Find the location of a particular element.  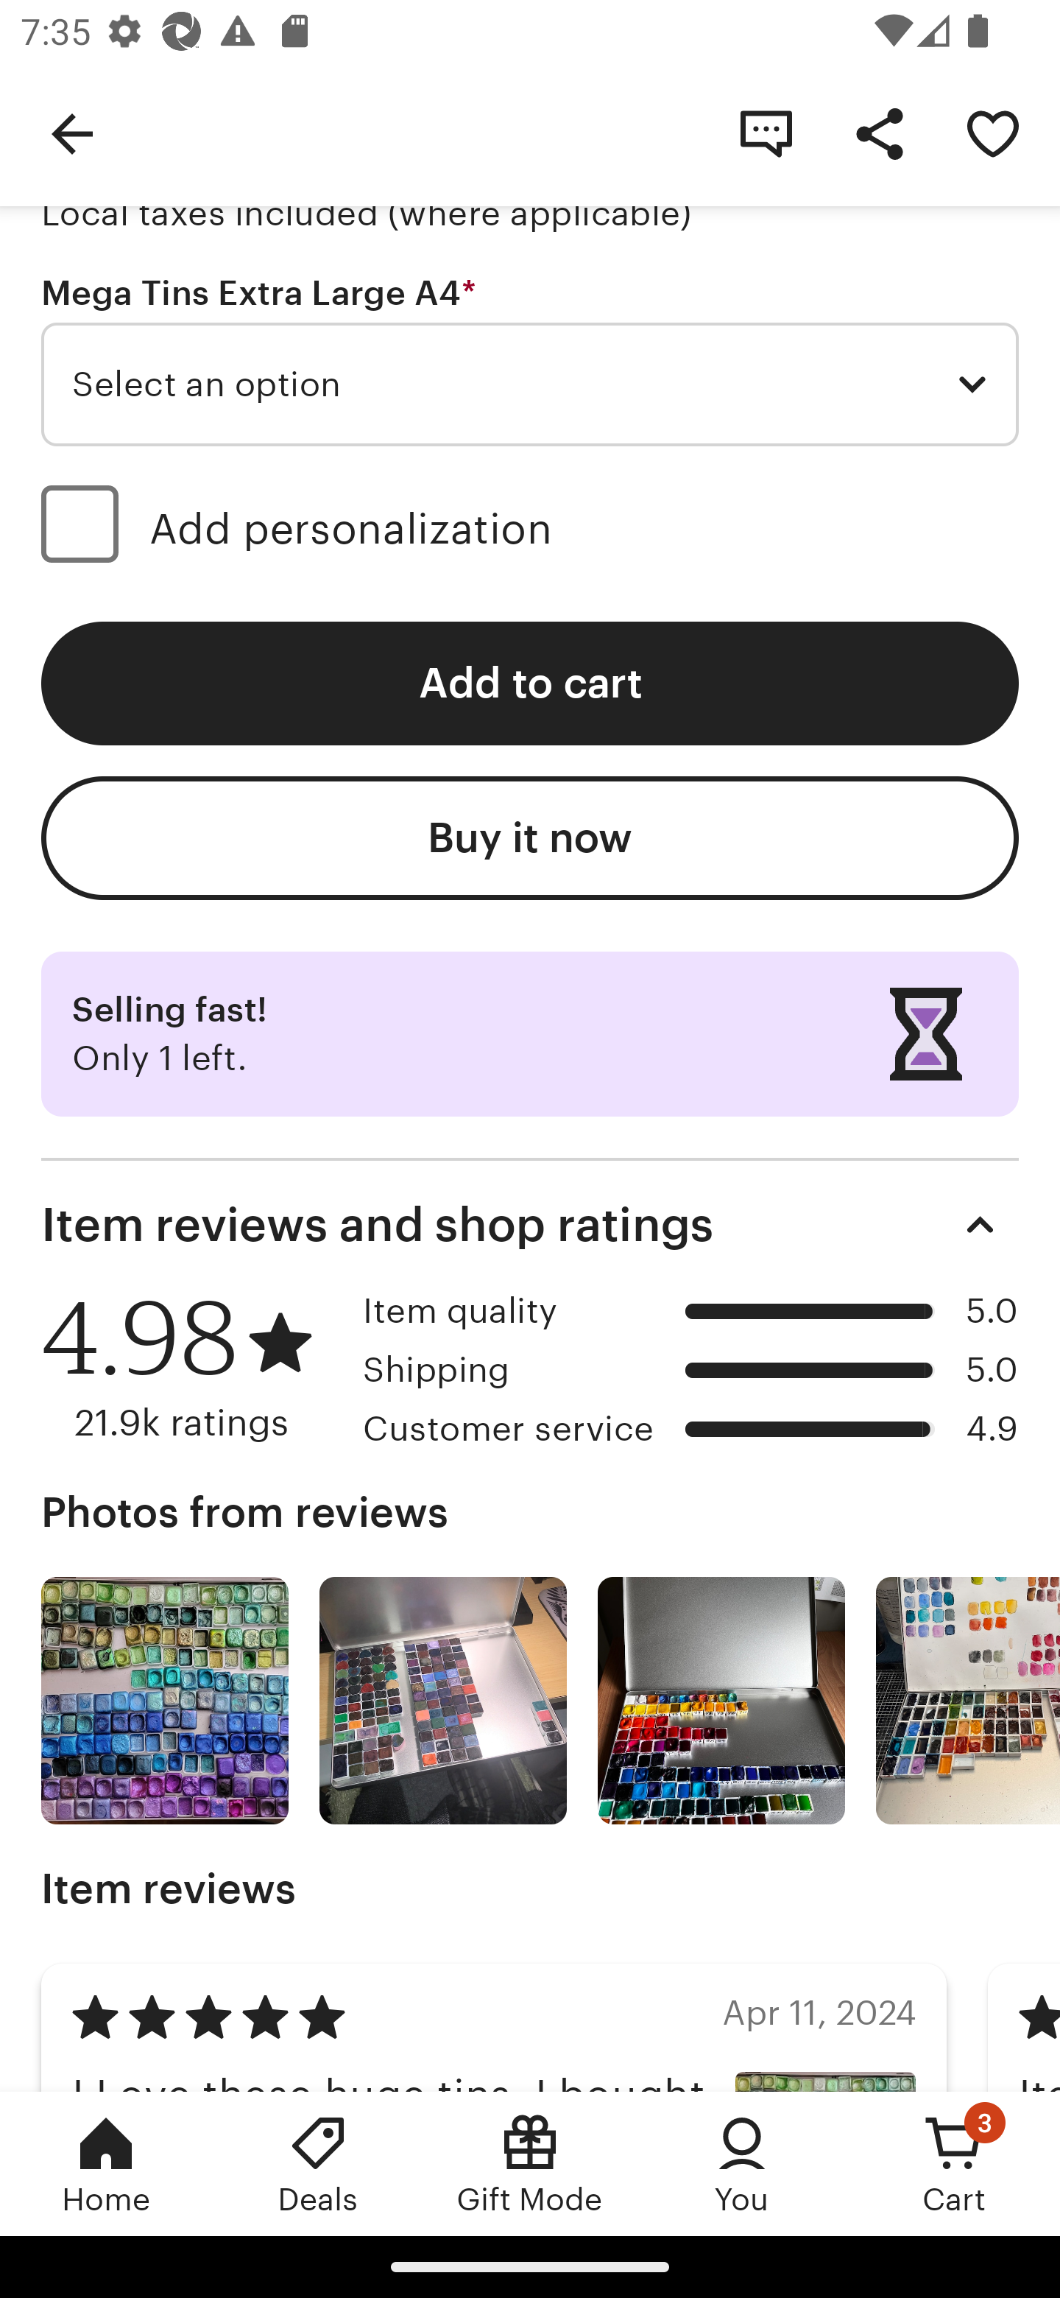

Contact shop is located at coordinates (766, 133).